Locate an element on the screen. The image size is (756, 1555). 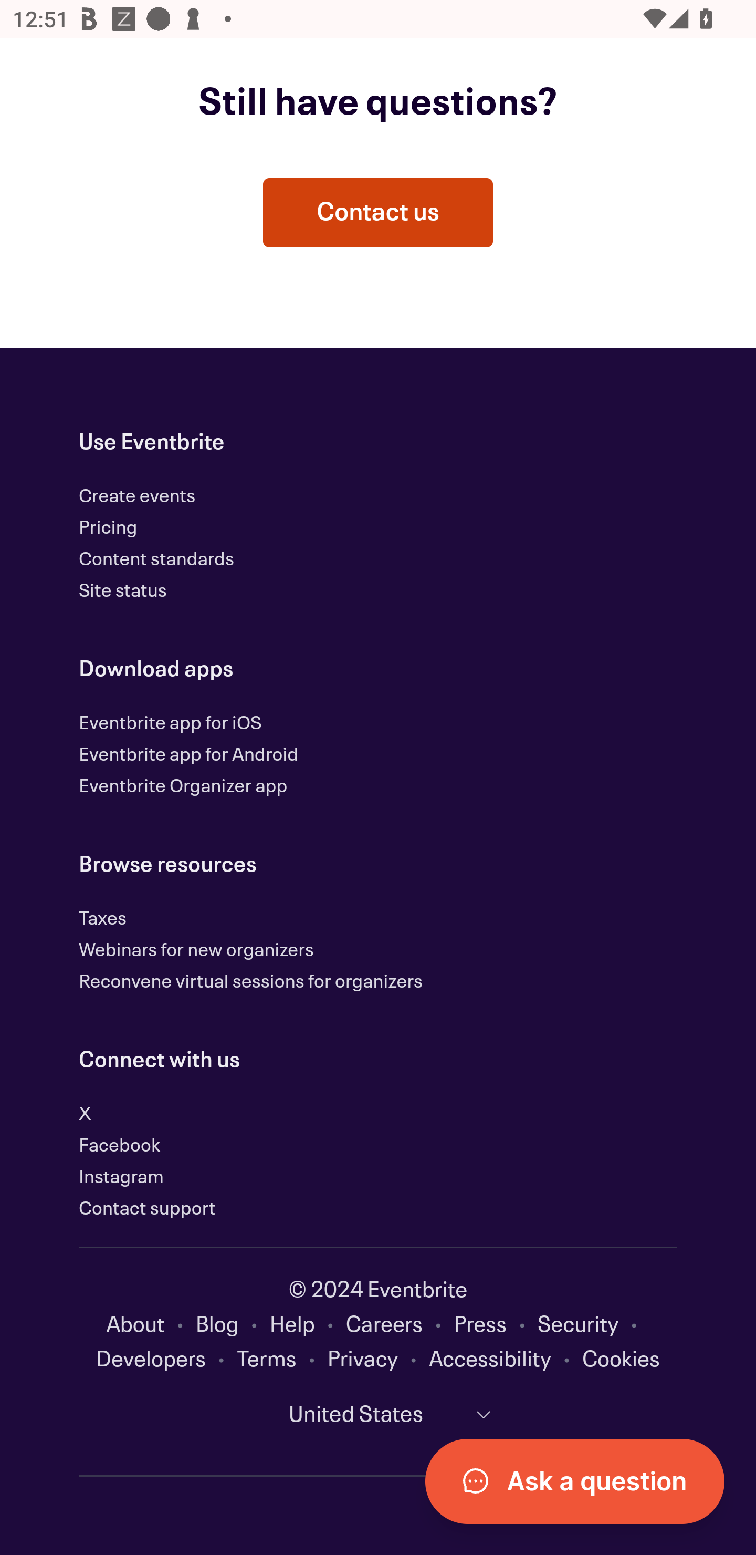
Reconvene virtual sessions for organizers is located at coordinates (251, 982).